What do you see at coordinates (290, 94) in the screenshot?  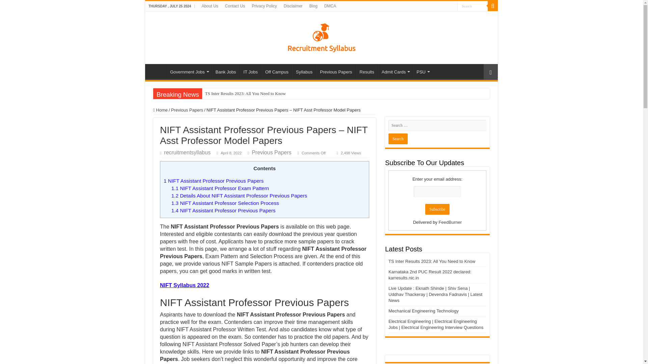 I see `TS Inter Results 2023: All You Need to Know` at bounding box center [290, 94].